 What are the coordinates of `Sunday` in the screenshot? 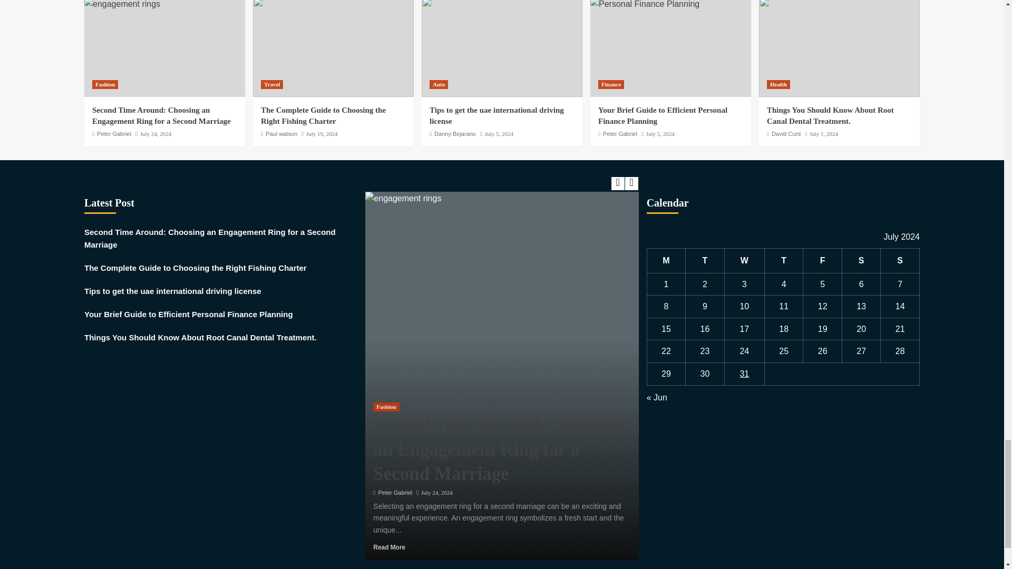 It's located at (900, 261).